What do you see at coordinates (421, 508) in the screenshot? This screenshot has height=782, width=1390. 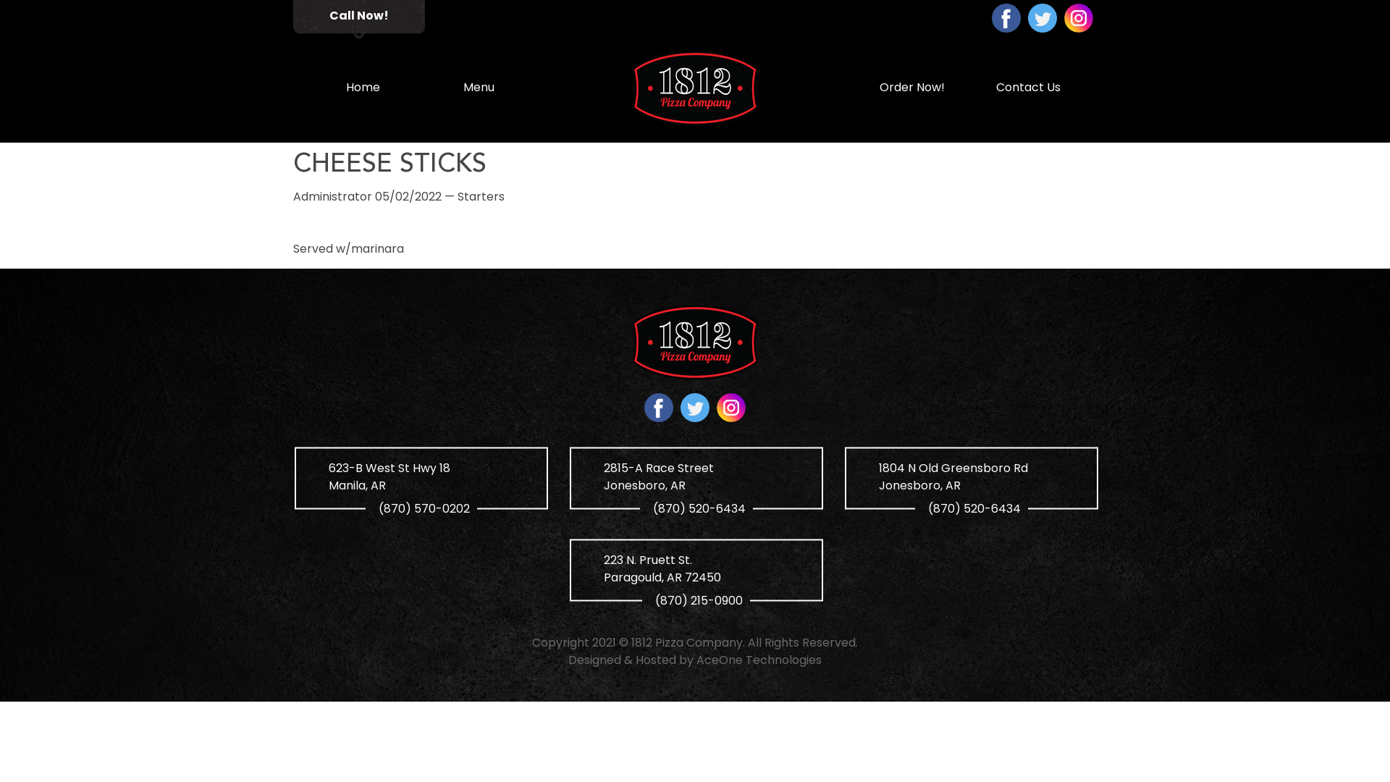 I see `(870) 570-0202` at bounding box center [421, 508].